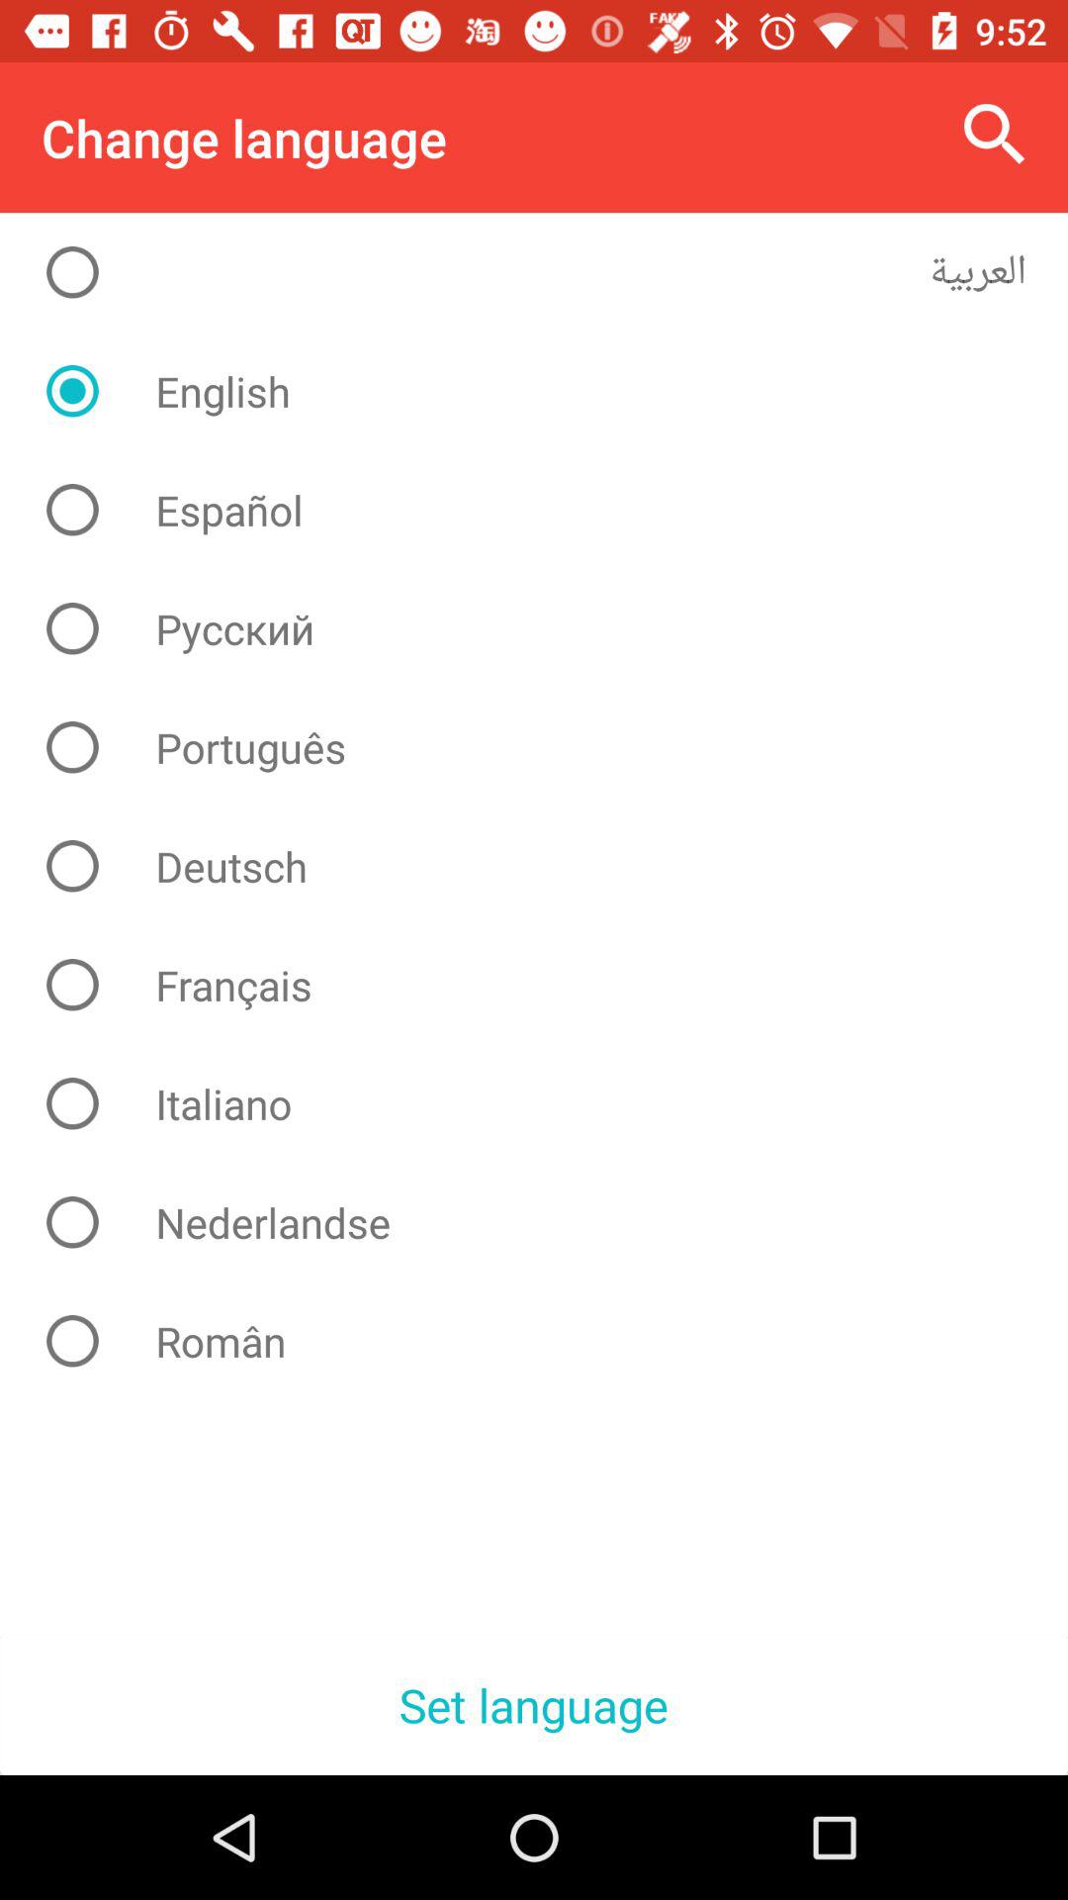 The height and width of the screenshot is (1900, 1068). Describe the element at coordinates (995, 135) in the screenshot. I see `turn off item to the right of change language icon` at that location.